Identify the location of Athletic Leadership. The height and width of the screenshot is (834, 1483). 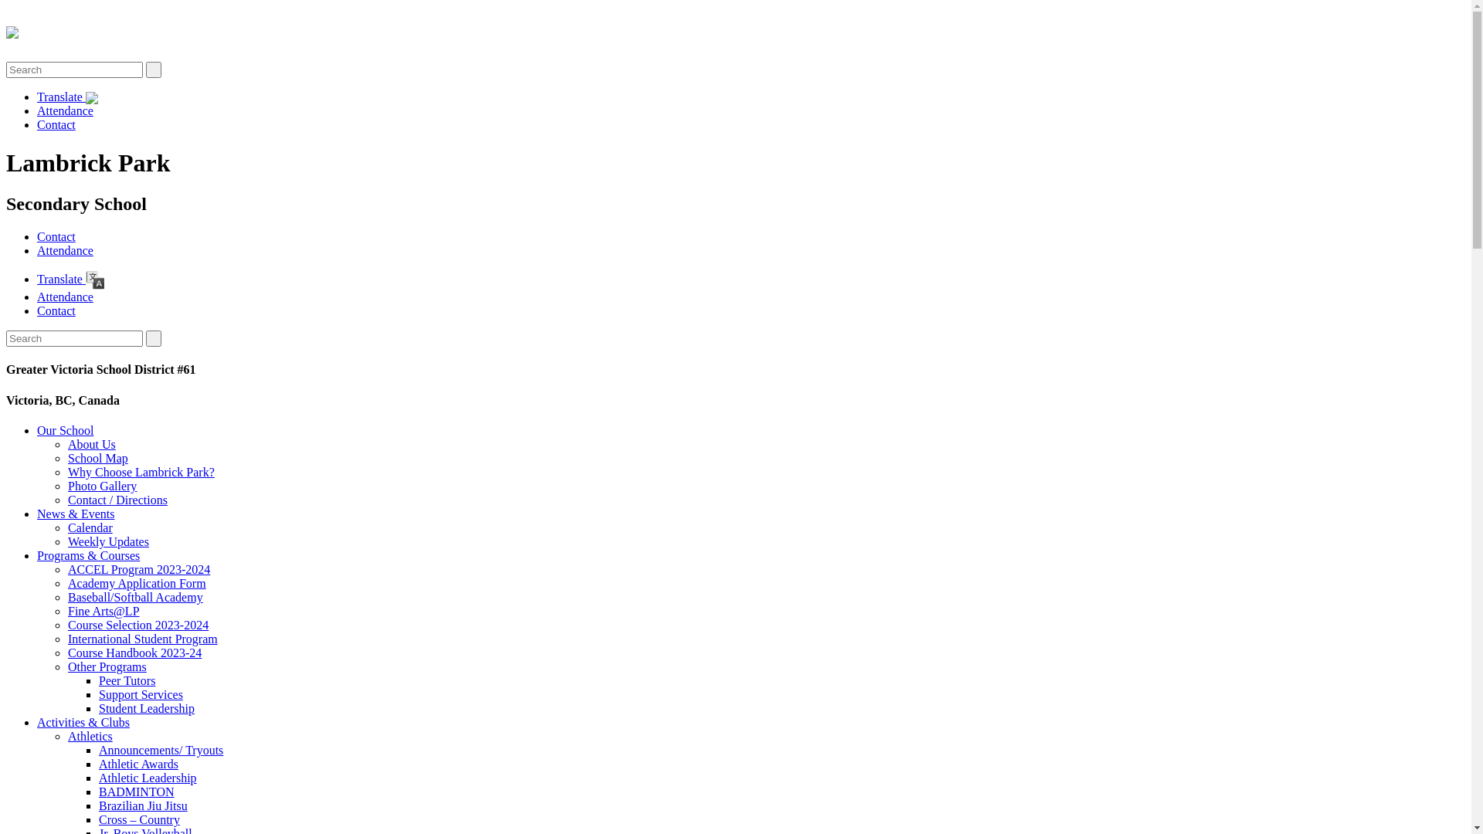
(148, 778).